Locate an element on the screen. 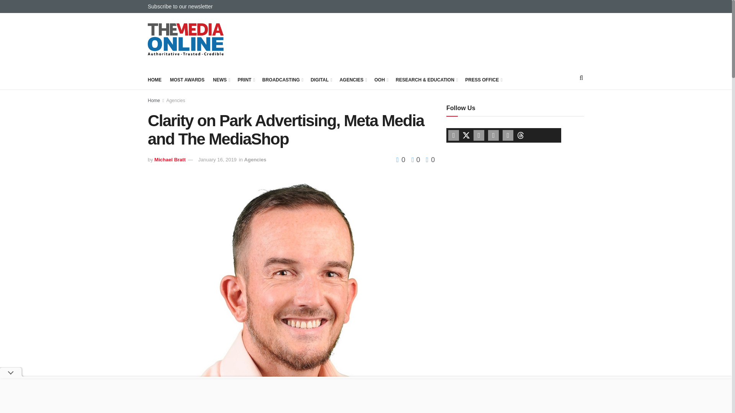 The width and height of the screenshot is (735, 413). Subscribe to our newsletter is located at coordinates (180, 6).